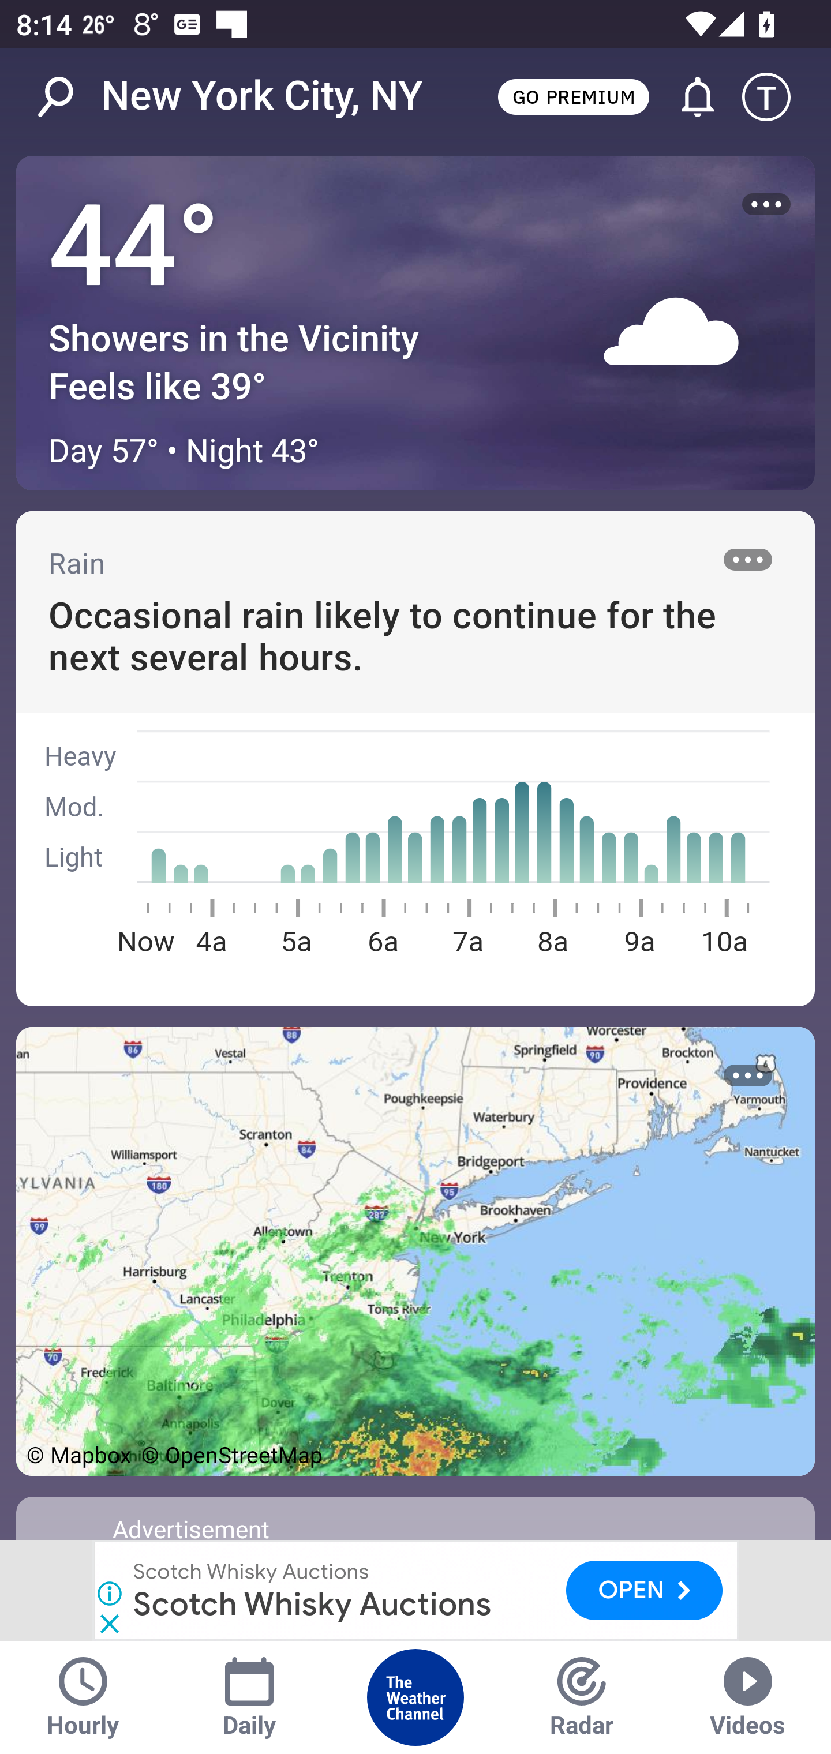 This screenshot has width=831, height=1754. I want to click on More options, so click(748, 1075).